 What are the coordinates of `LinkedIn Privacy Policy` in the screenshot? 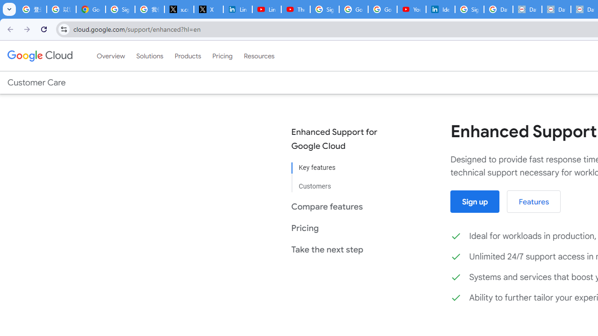 It's located at (237, 9).